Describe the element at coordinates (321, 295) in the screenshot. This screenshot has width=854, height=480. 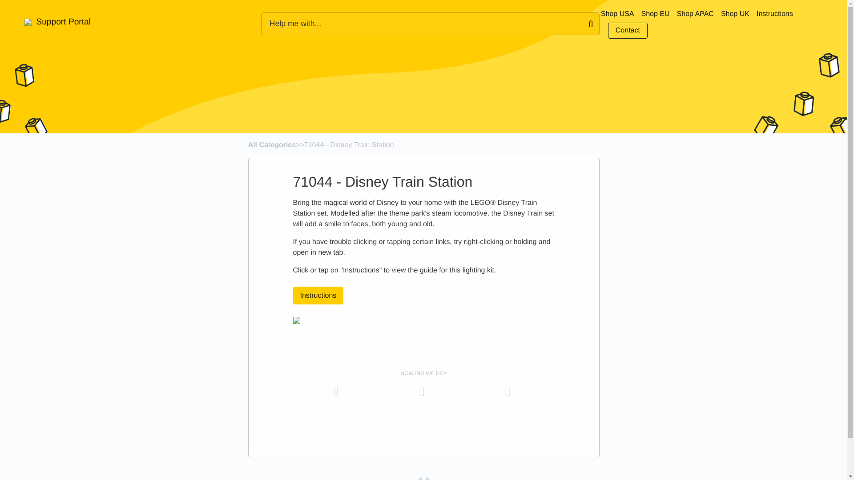
I see `Instructions` at that location.